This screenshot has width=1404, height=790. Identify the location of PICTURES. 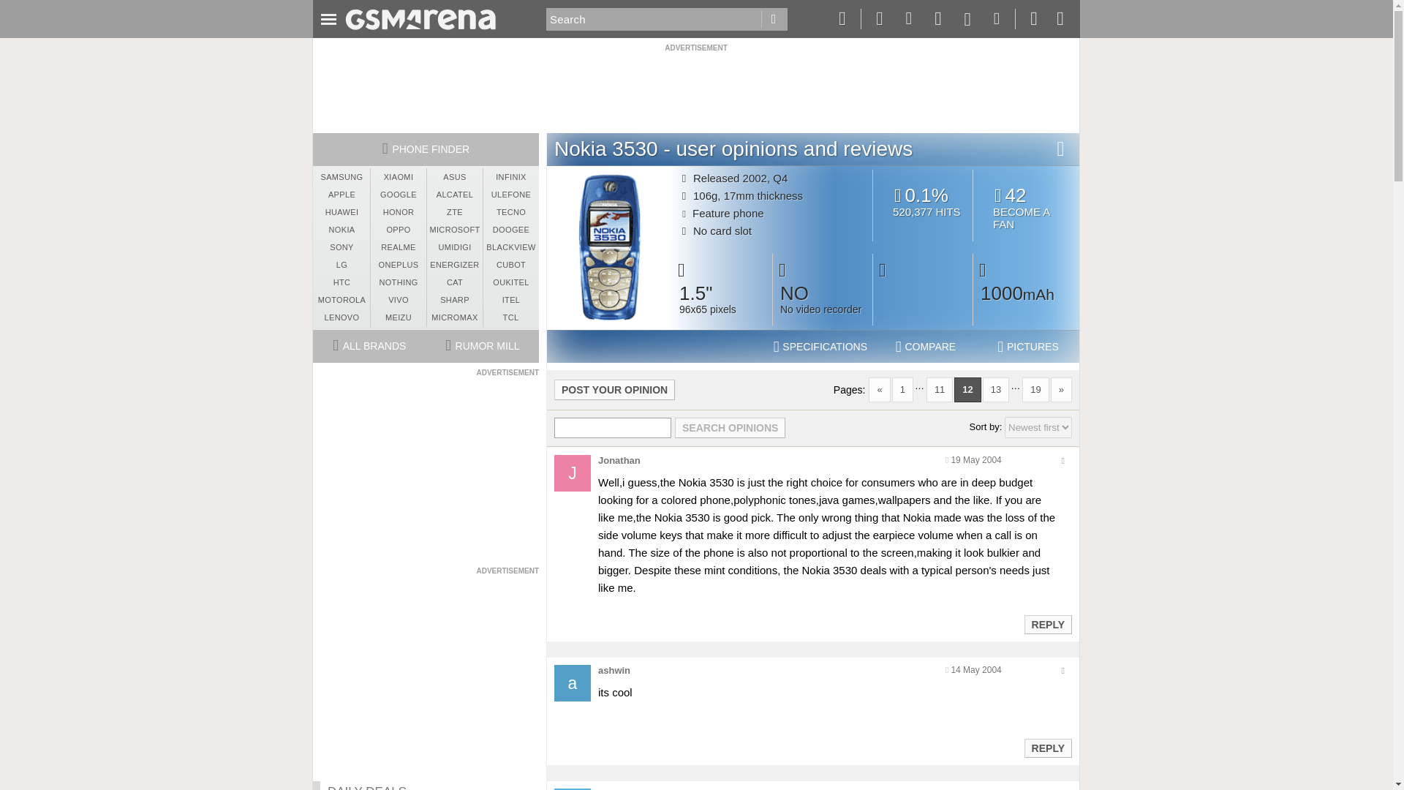
(1047, 748).